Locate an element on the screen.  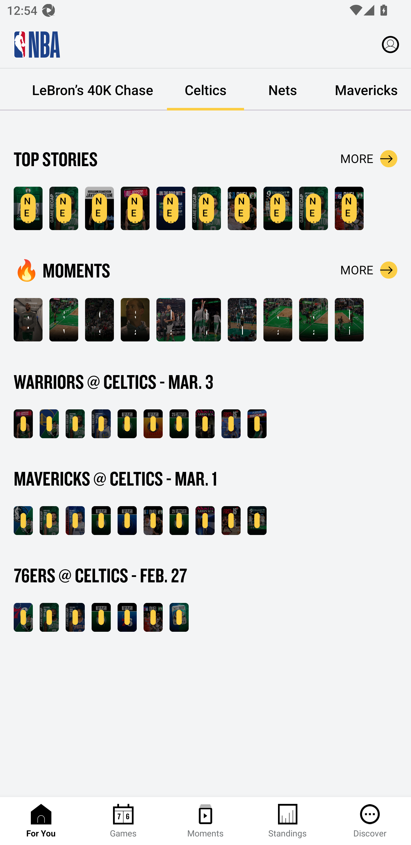
MORE is located at coordinates (369, 270).